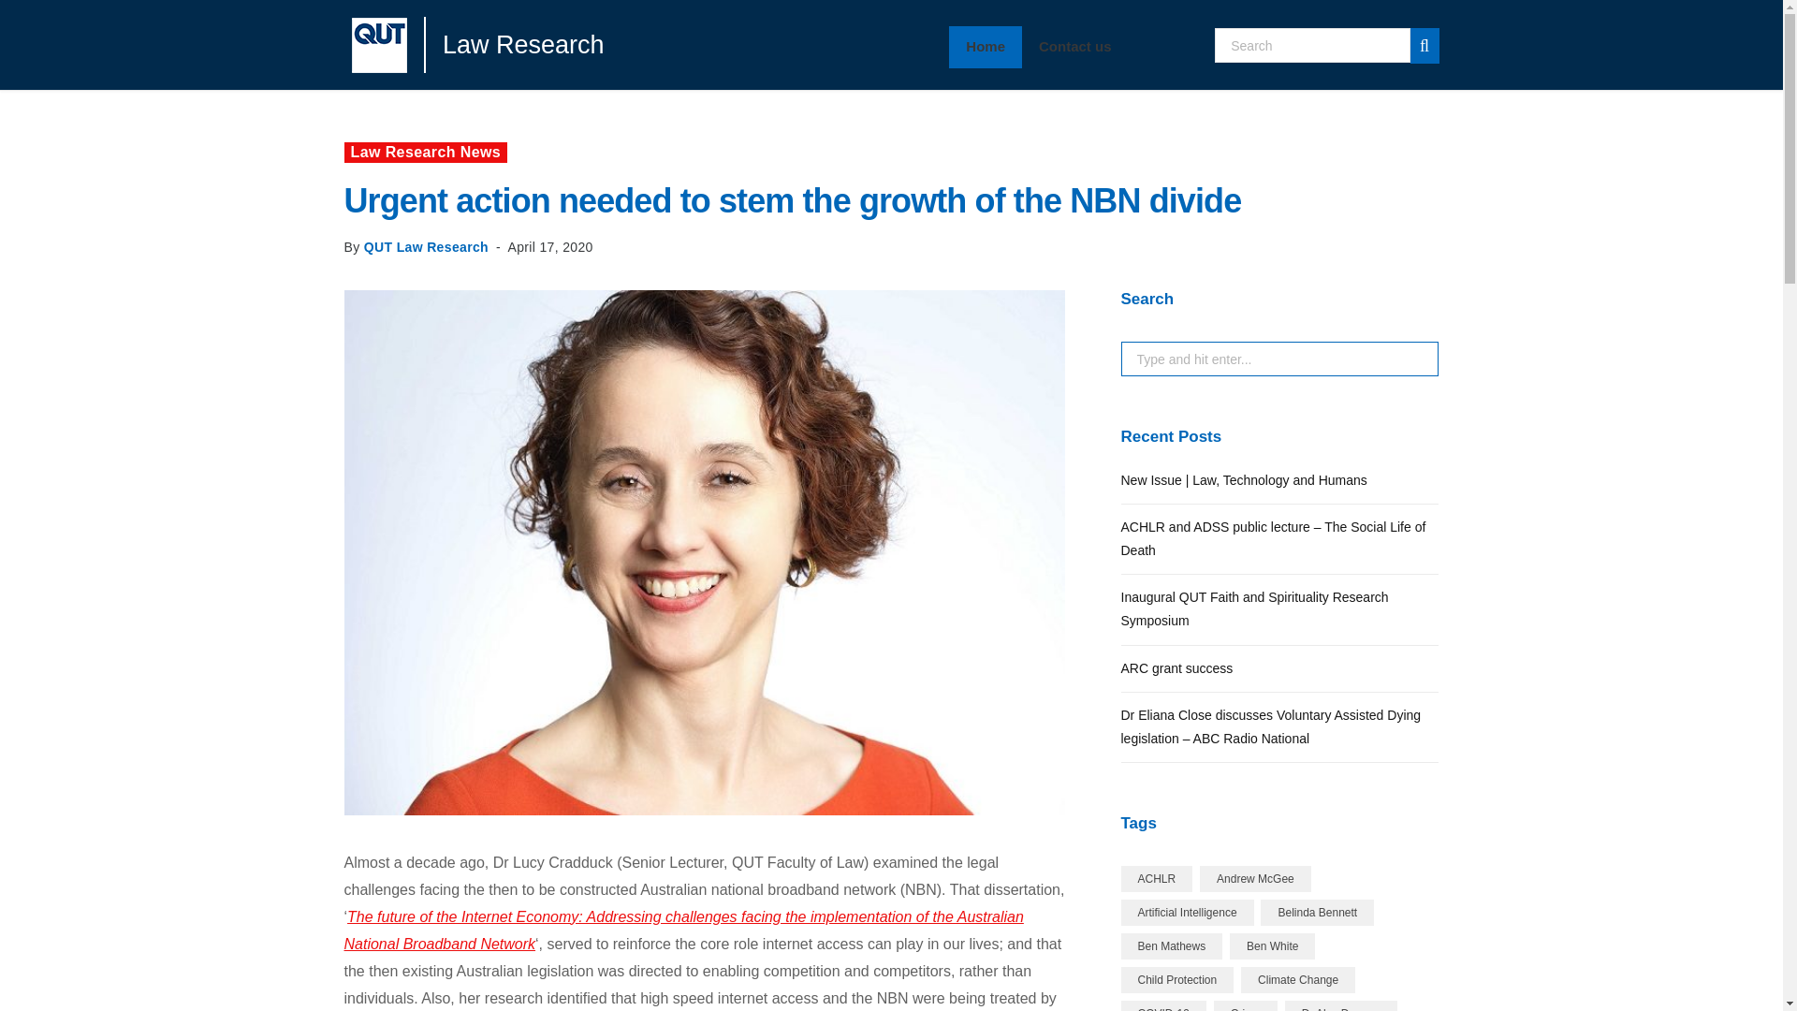 Image resolution: width=1797 pixels, height=1011 pixels. What do you see at coordinates (1177, 668) in the screenshot?
I see `ARC grant success` at bounding box center [1177, 668].